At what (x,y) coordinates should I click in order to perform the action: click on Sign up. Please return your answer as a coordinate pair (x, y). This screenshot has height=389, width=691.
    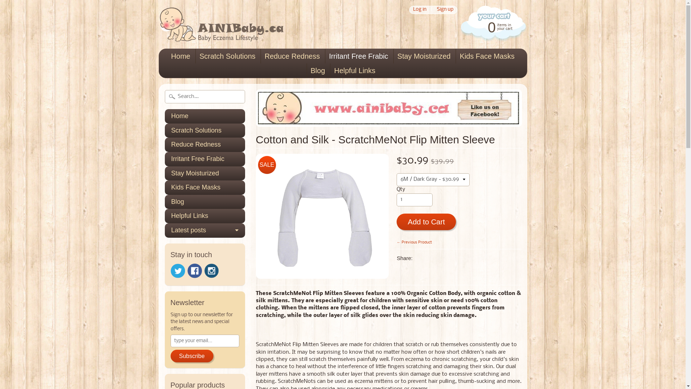
    Looking at the image, I should click on (445, 10).